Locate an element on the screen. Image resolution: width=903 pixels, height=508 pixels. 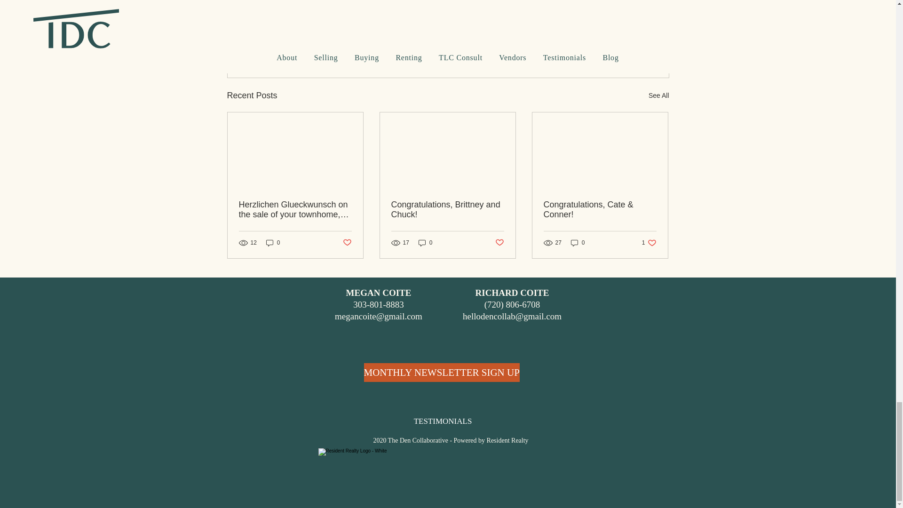
See All is located at coordinates (658, 96).